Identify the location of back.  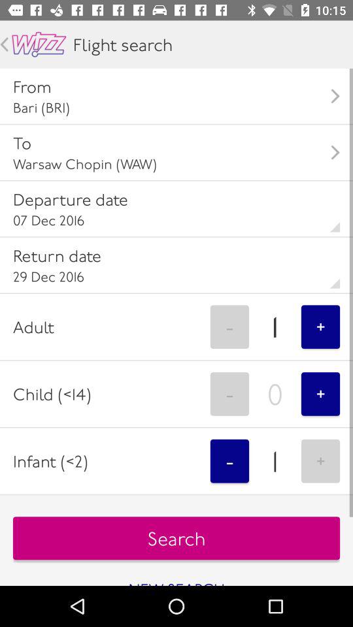
(4, 44).